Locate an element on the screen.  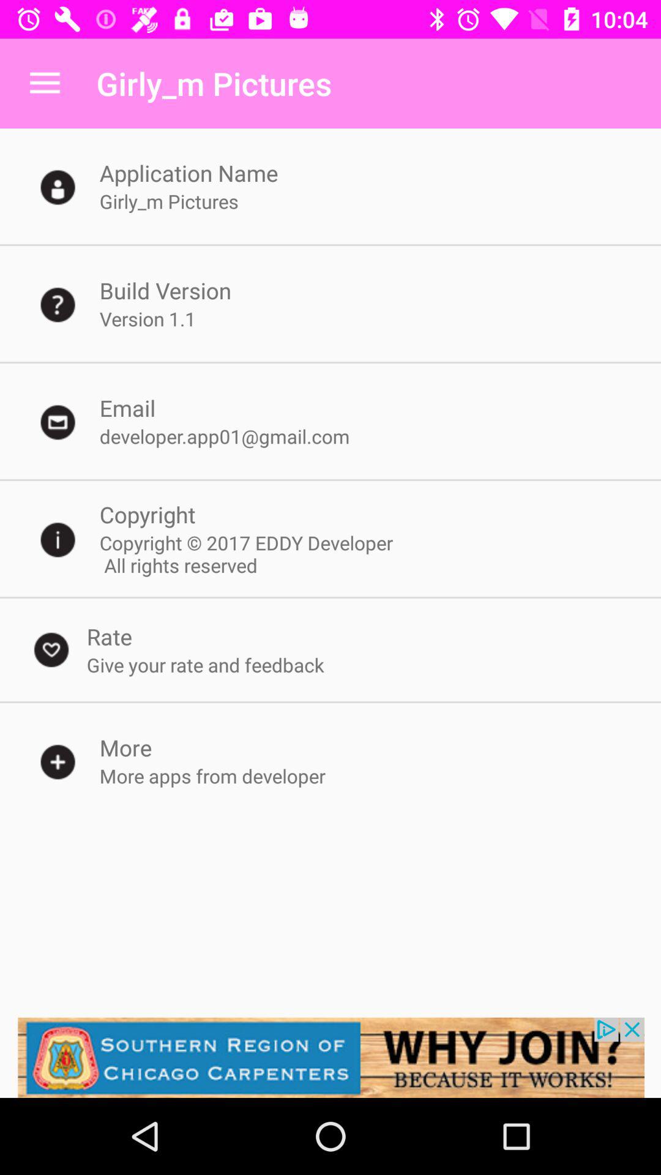
click on the icon which is left to the text email is located at coordinates (58, 422).